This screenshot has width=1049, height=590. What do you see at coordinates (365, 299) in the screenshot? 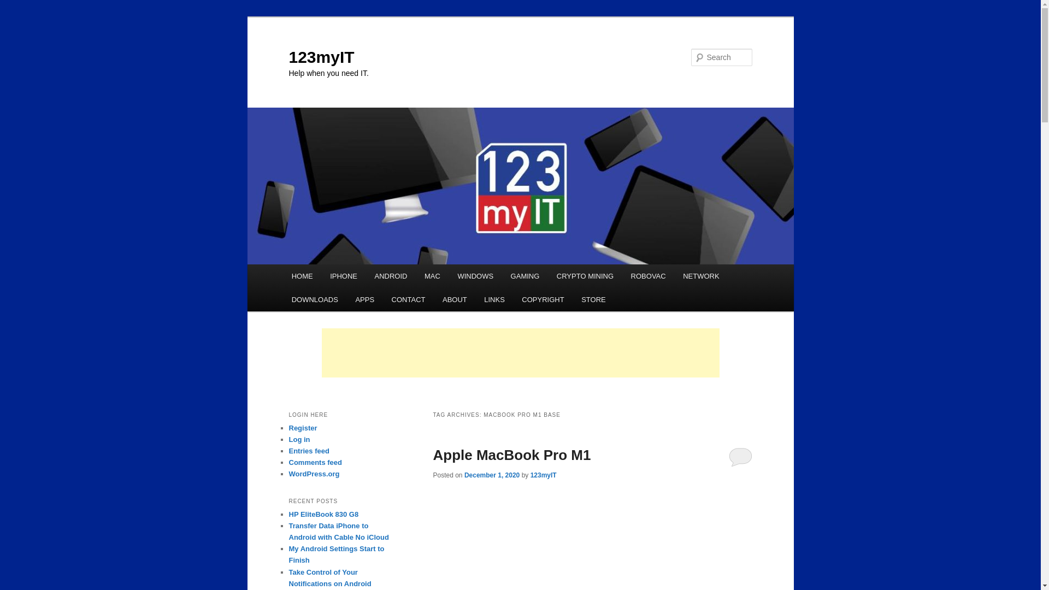
I see `APPS` at bounding box center [365, 299].